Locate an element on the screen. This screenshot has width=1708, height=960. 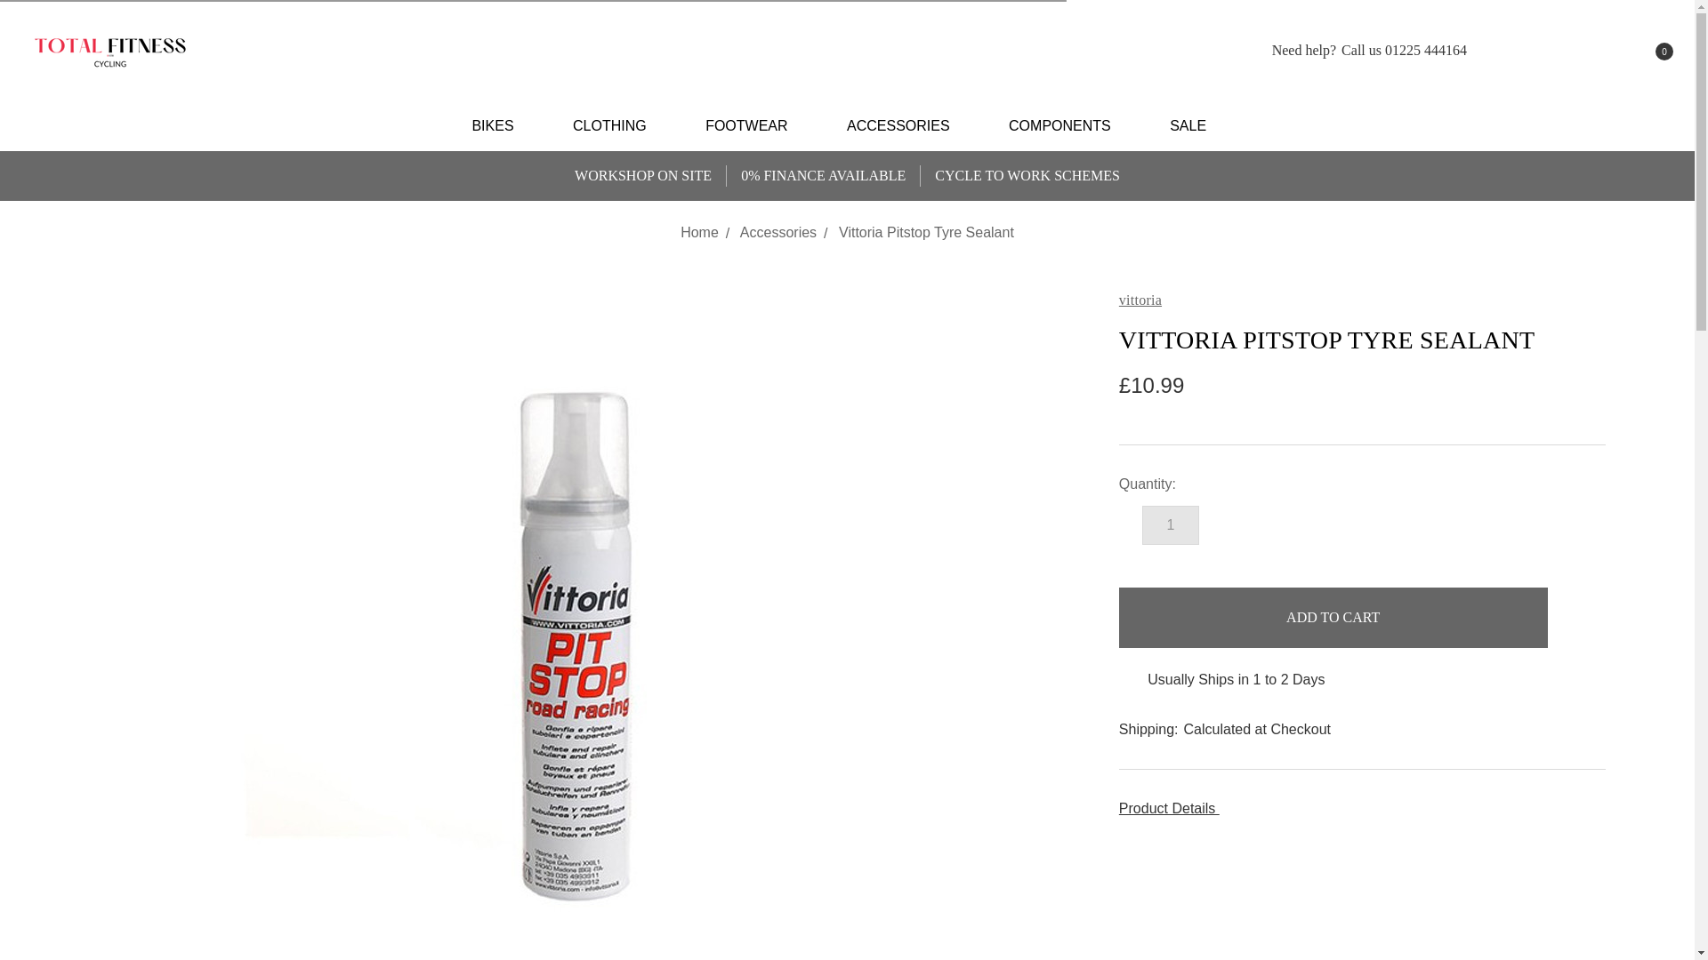
0 is located at coordinates (1648, 51).